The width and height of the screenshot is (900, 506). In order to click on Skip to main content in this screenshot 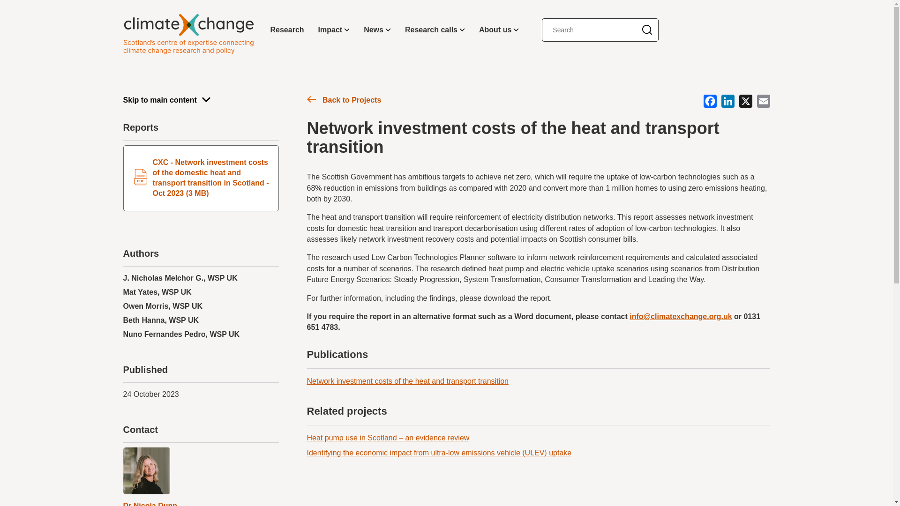, I will do `click(200, 99)`.